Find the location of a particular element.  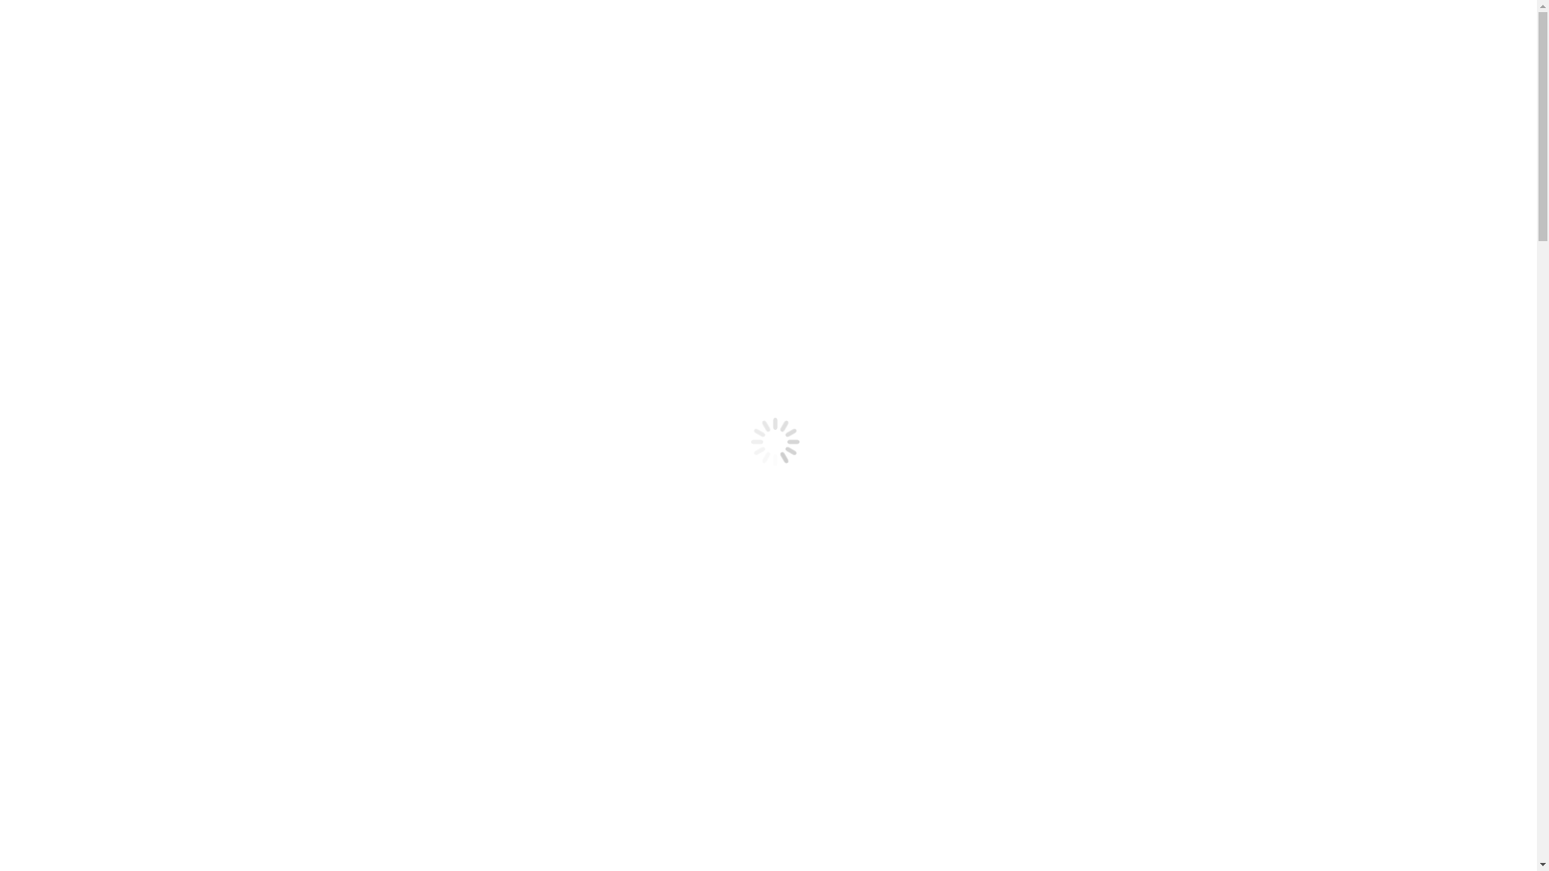

View Cart is located at coordinates (32, 334).